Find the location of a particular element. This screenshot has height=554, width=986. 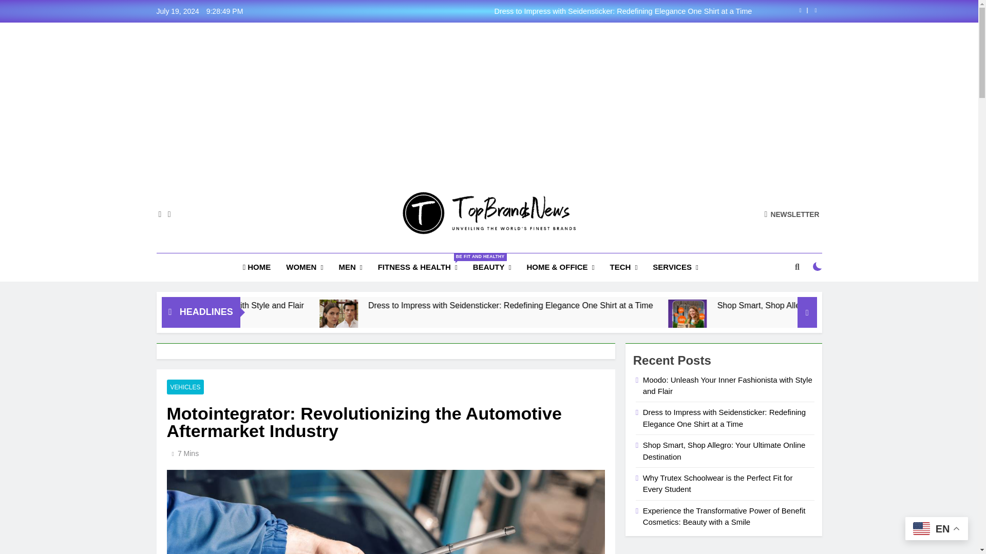

on is located at coordinates (818, 267).